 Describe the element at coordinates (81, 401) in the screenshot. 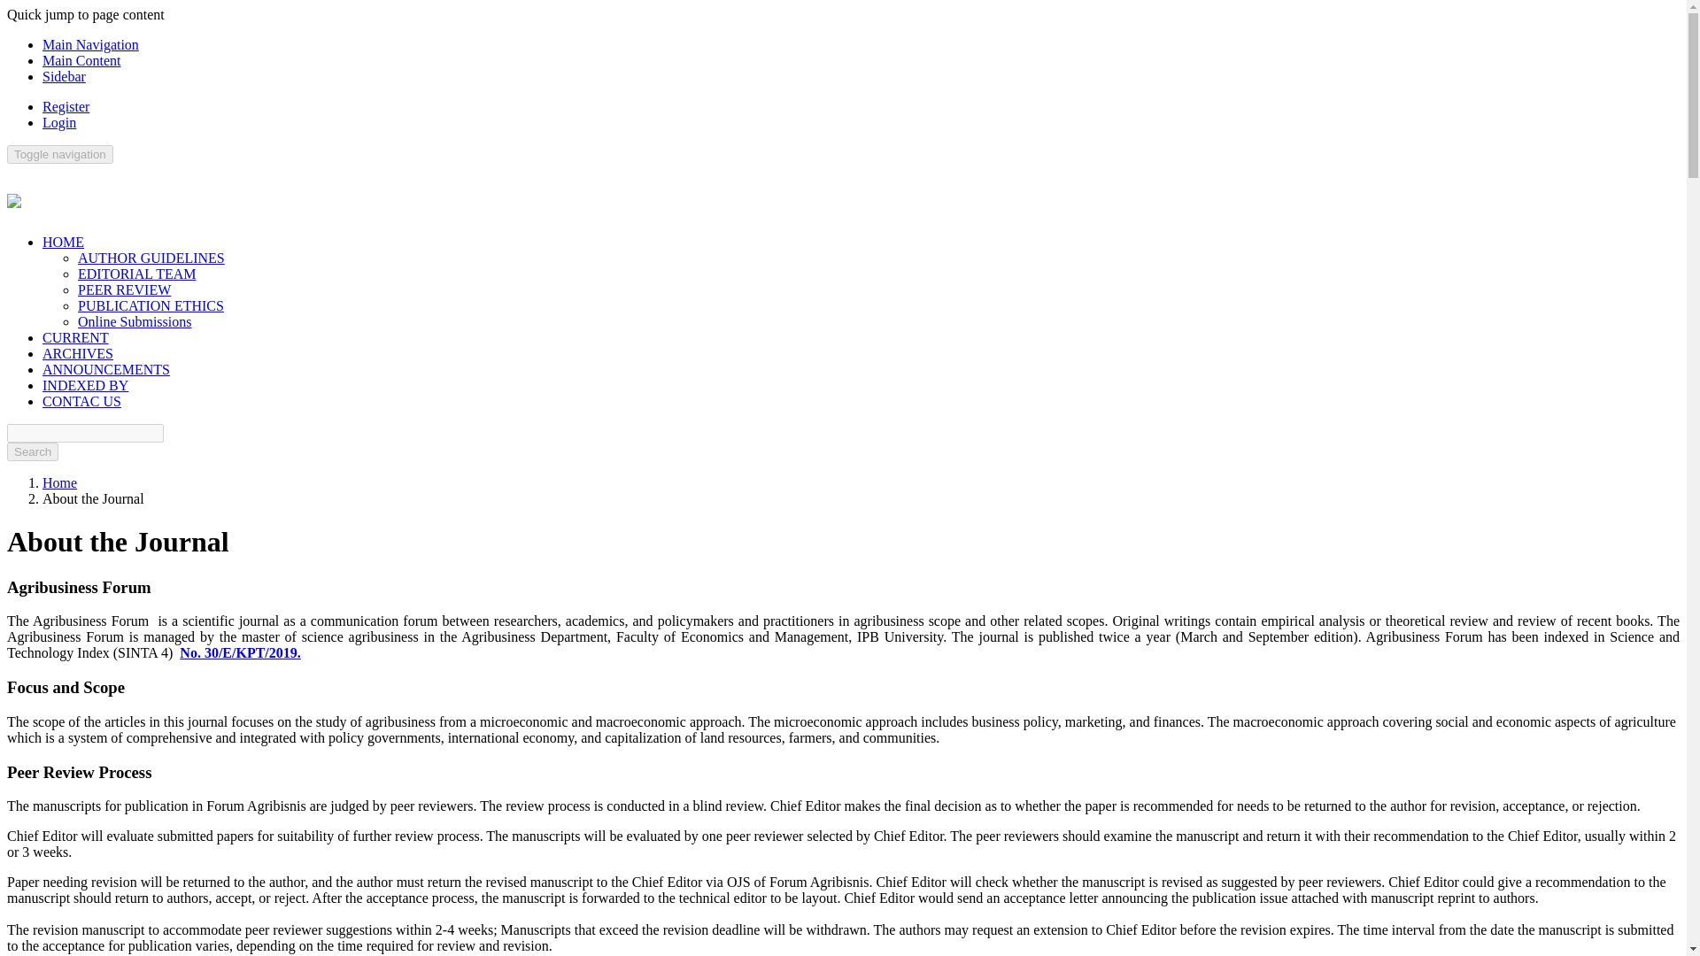

I see `CONTAC US` at that location.